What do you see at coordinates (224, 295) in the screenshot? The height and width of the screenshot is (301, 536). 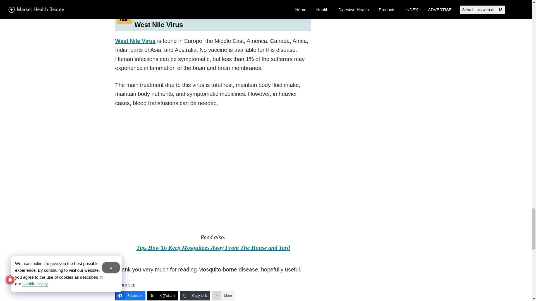 I see `More` at bounding box center [224, 295].